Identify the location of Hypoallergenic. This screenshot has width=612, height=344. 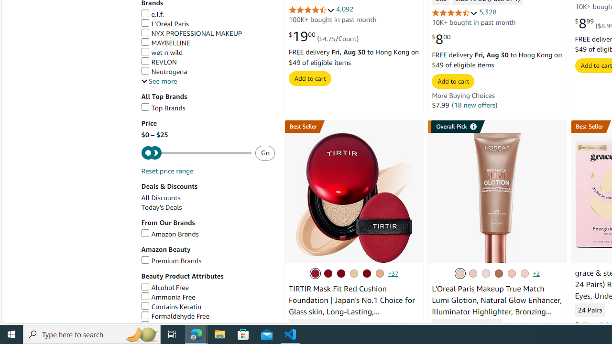
(208, 326).